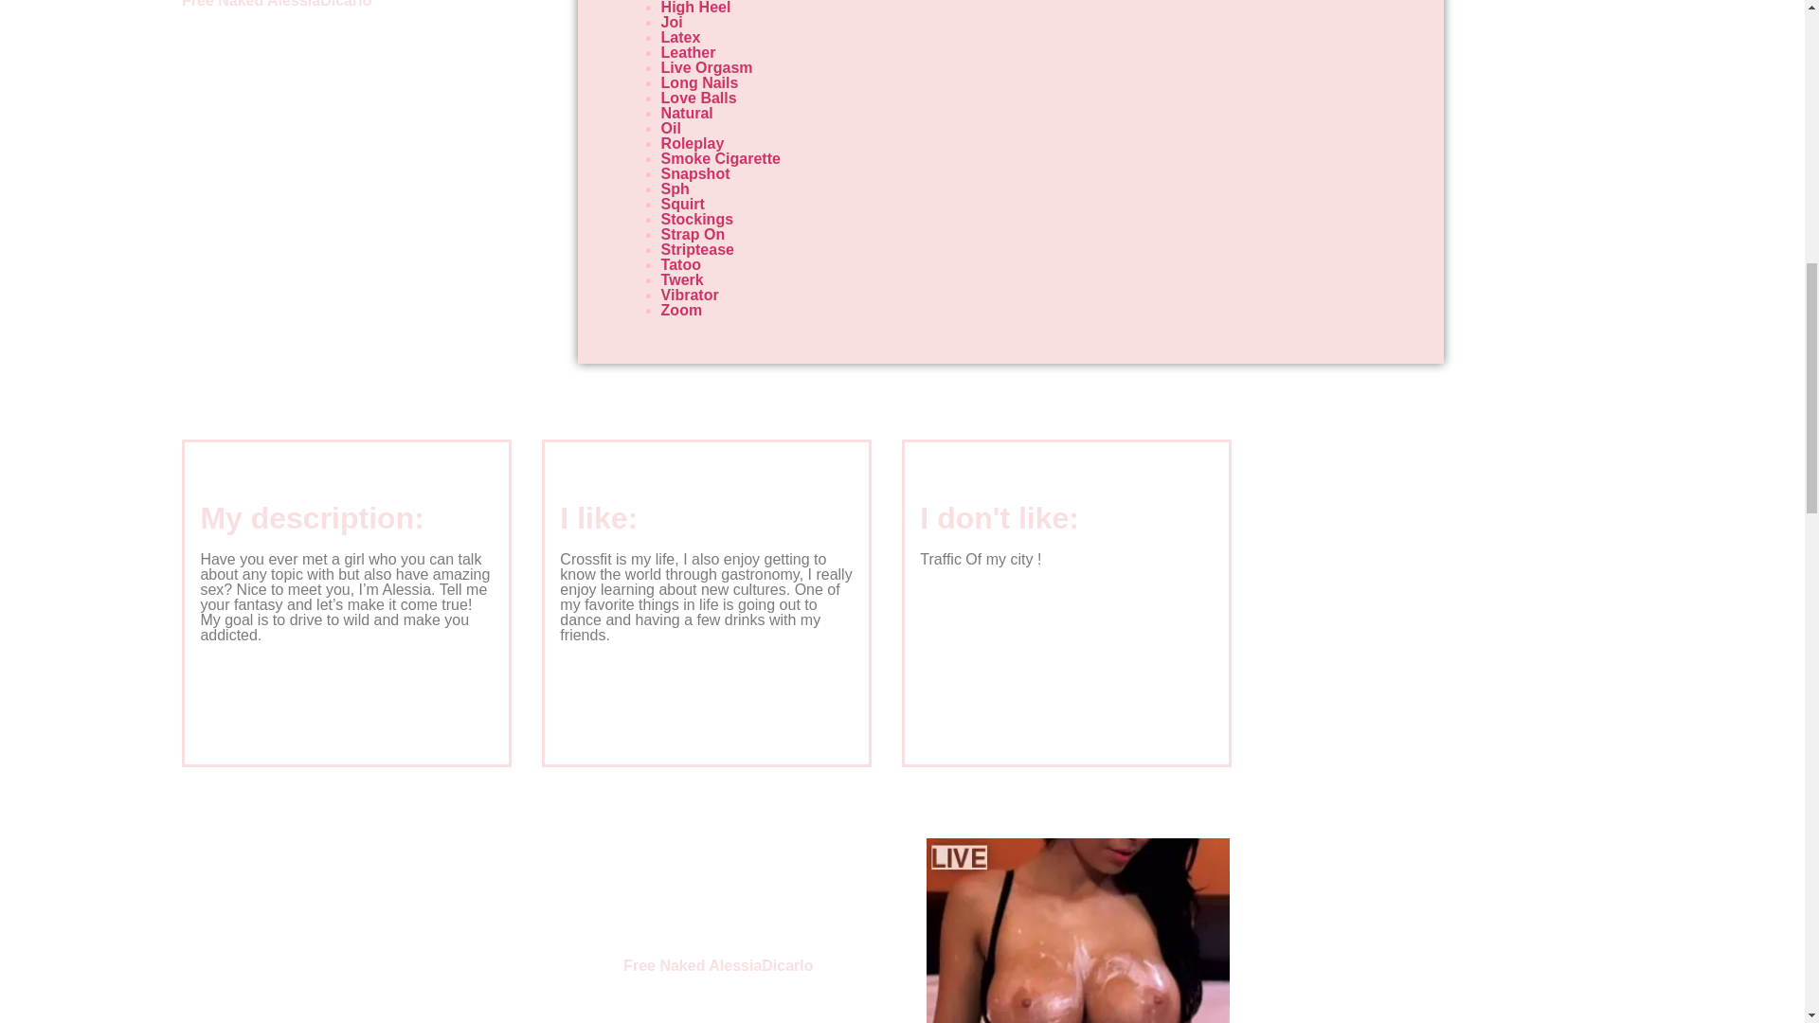 The width and height of the screenshot is (1819, 1023). I want to click on Squirt, so click(683, 204).